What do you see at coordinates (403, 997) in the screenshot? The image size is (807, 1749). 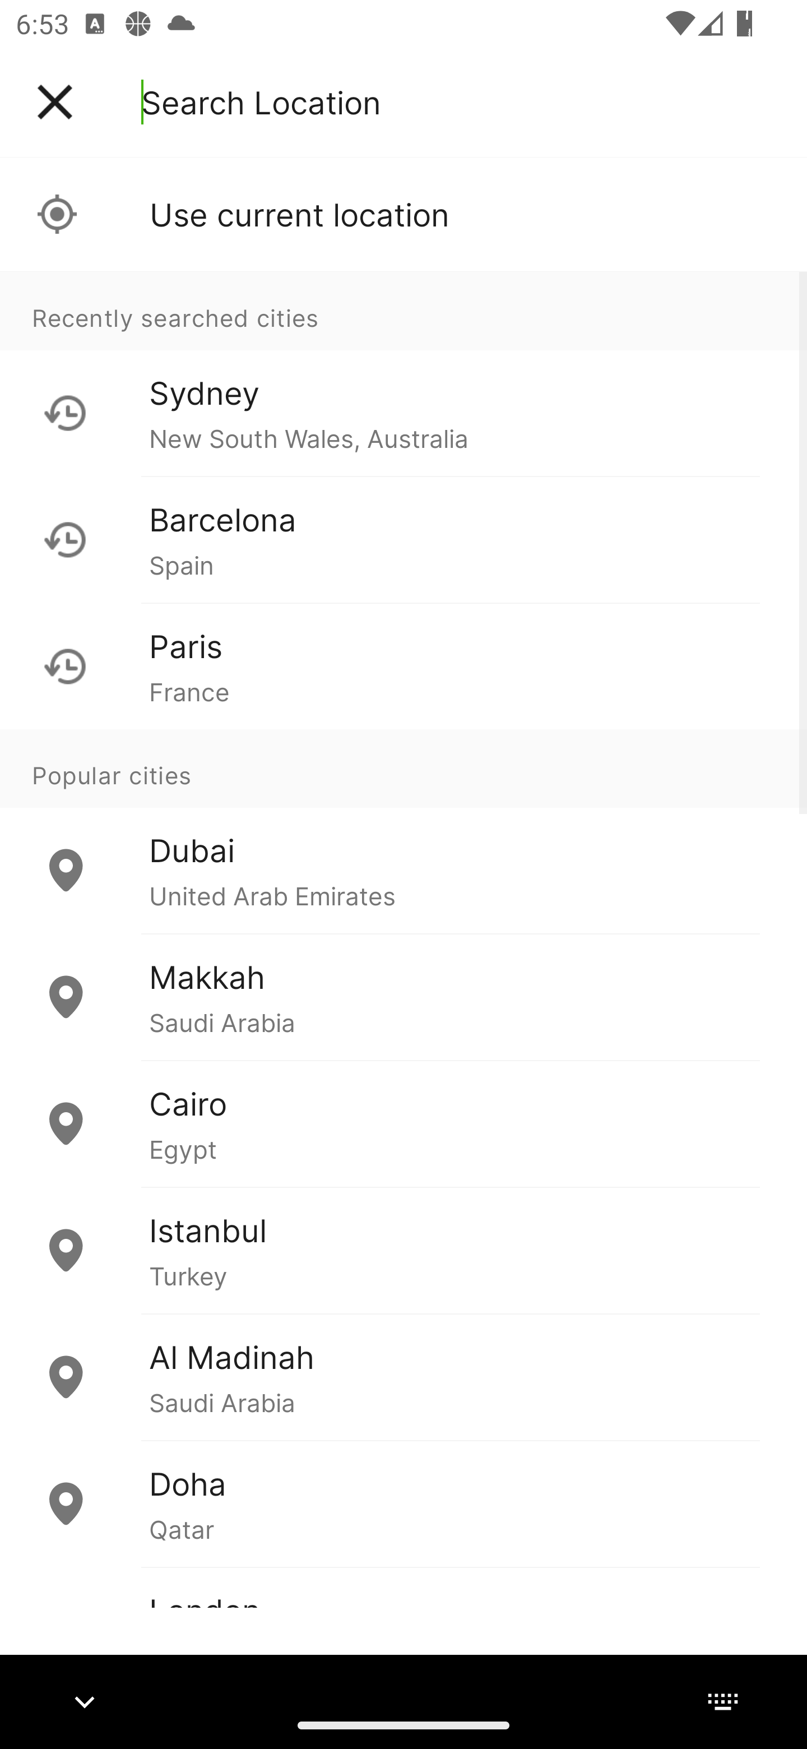 I see `Makkah Saudi Arabia` at bounding box center [403, 997].